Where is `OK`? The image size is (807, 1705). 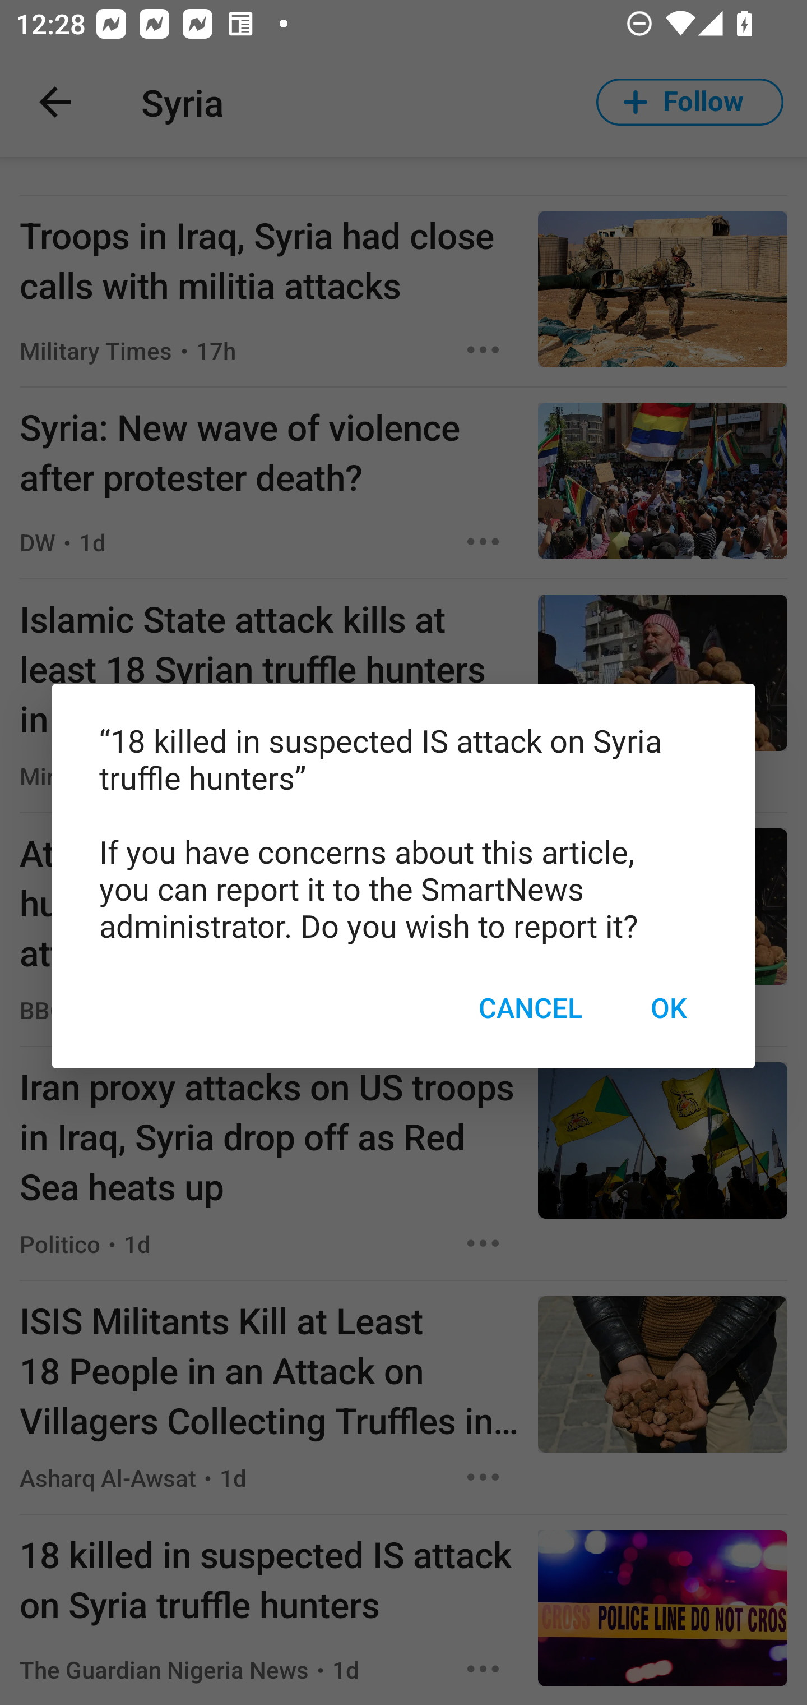
OK is located at coordinates (668, 1007).